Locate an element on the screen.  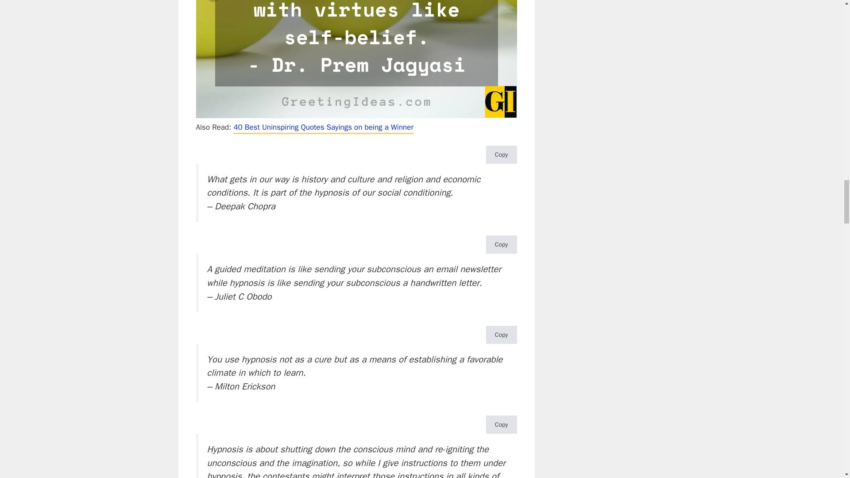
Copy is located at coordinates (501, 335).